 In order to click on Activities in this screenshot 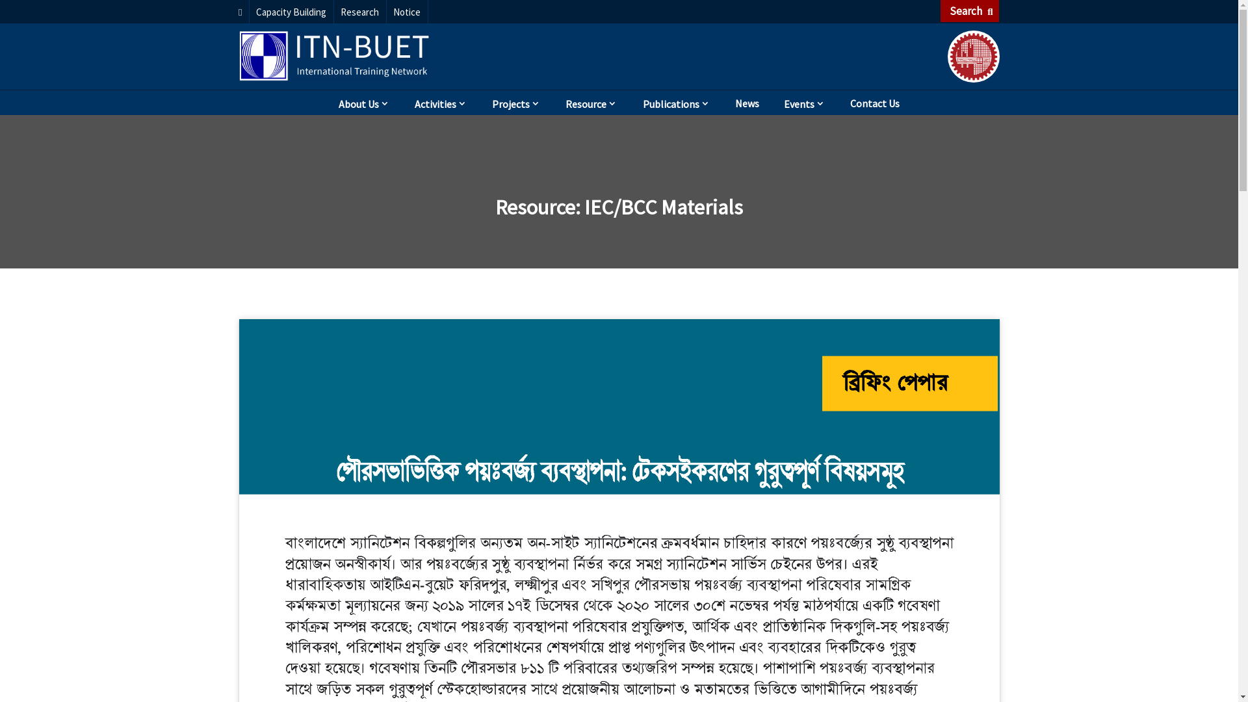, I will do `click(441, 102)`.